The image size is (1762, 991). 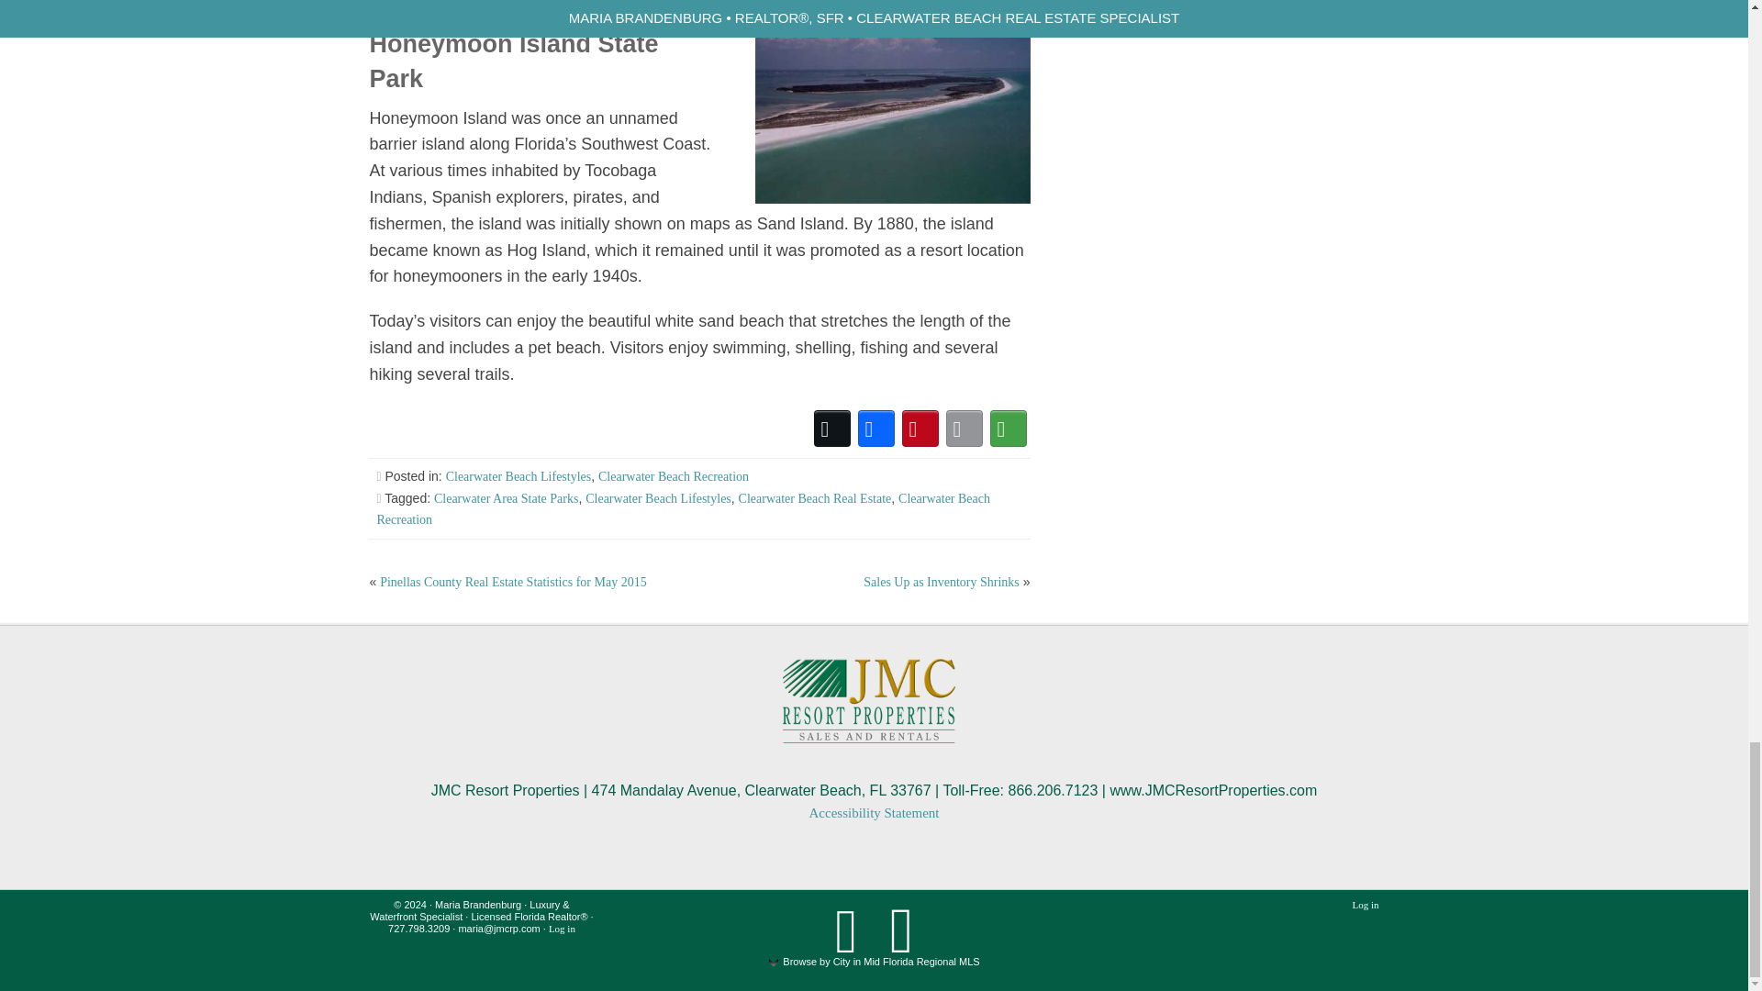 What do you see at coordinates (965, 428) in the screenshot?
I see `Email This` at bounding box center [965, 428].